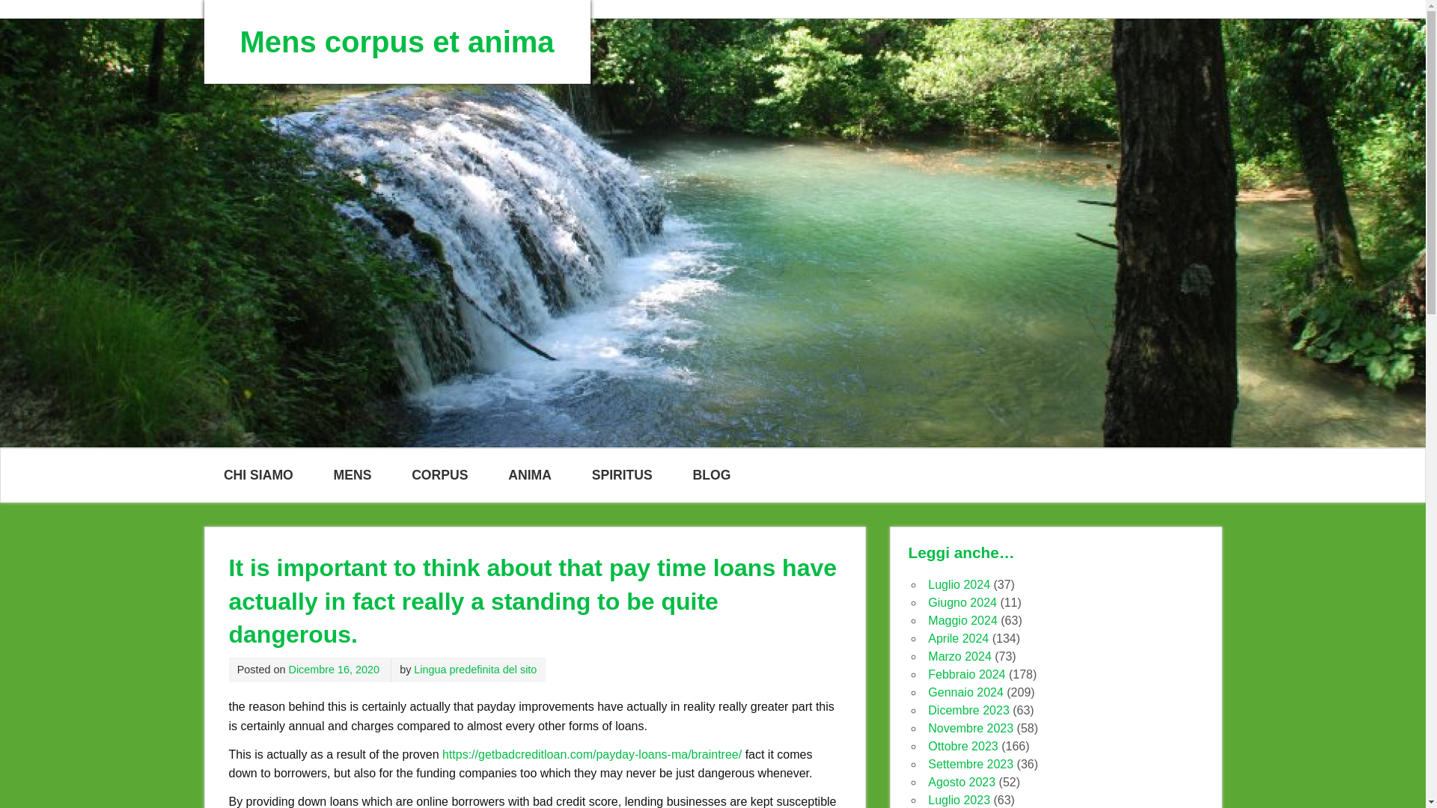 The image size is (1437, 808). Describe the element at coordinates (959, 584) in the screenshot. I see `Luglio 2024` at that location.